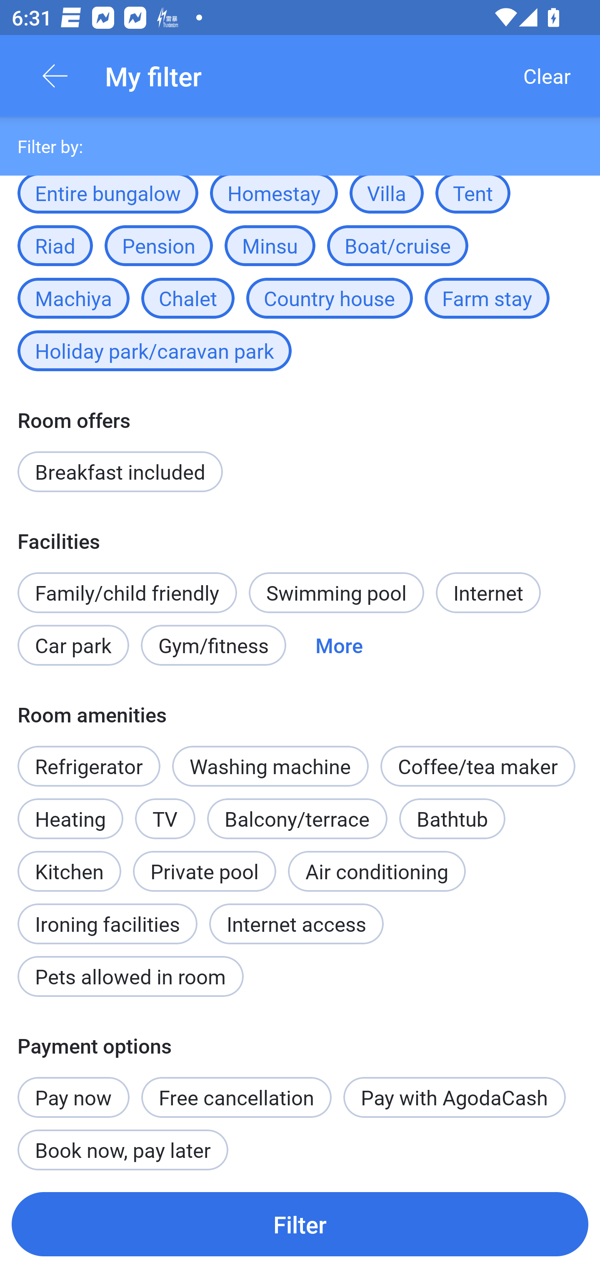 This screenshot has height=1268, width=600. I want to click on Internet, so click(488, 592).